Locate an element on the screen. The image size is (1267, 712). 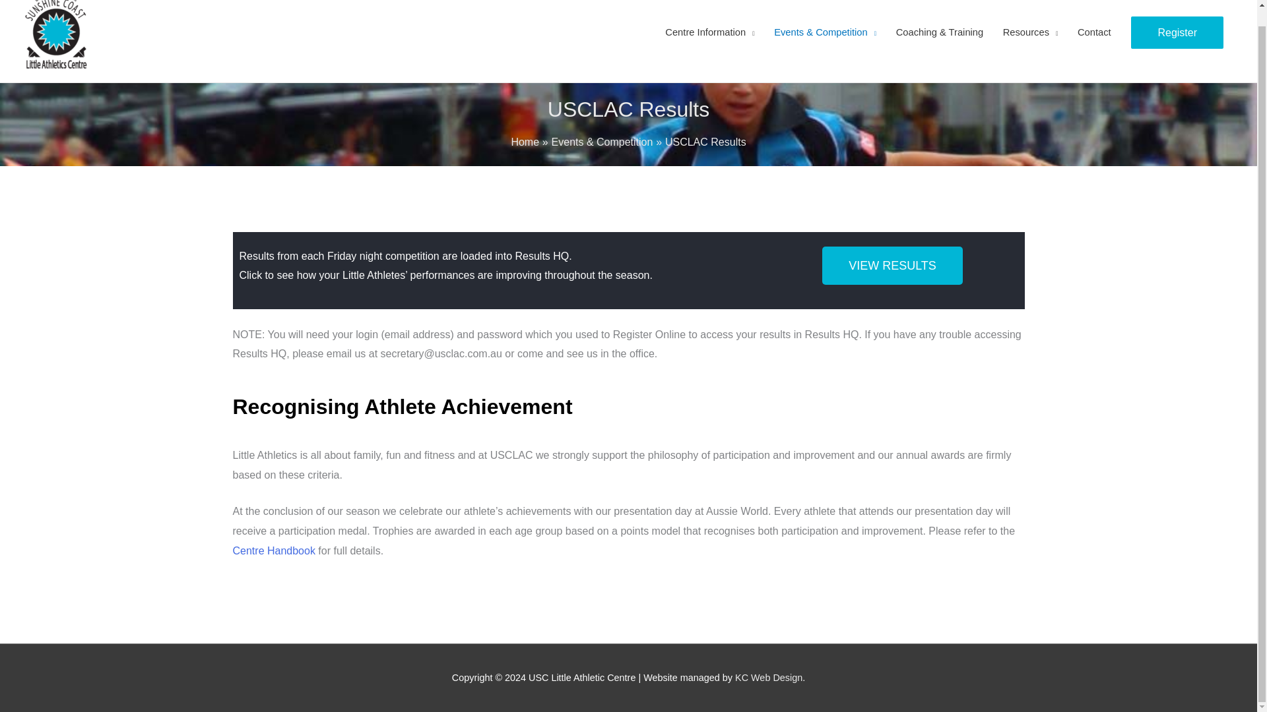
VIEW RESULTS is located at coordinates (892, 265).